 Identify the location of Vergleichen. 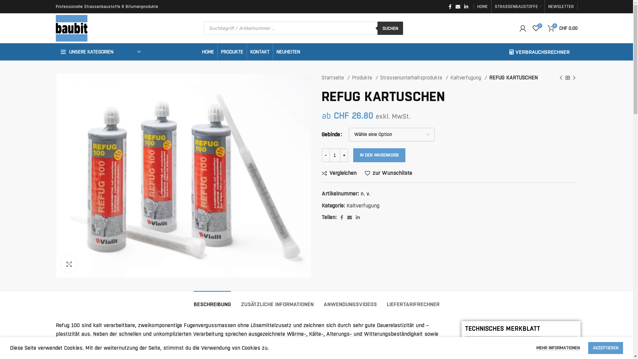
(339, 173).